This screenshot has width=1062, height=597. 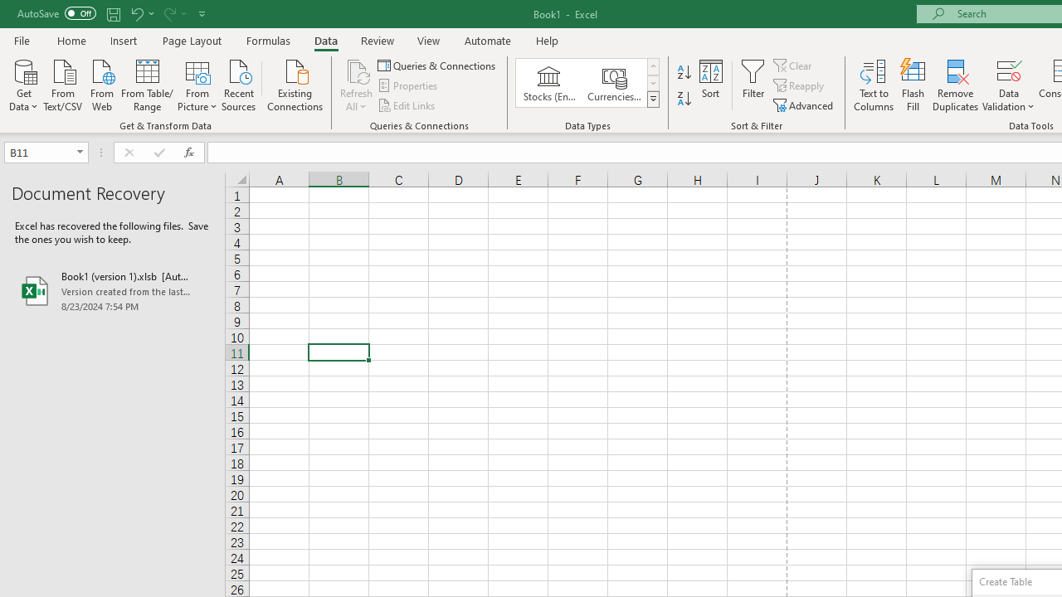 What do you see at coordinates (408, 86) in the screenshot?
I see `Properties` at bounding box center [408, 86].